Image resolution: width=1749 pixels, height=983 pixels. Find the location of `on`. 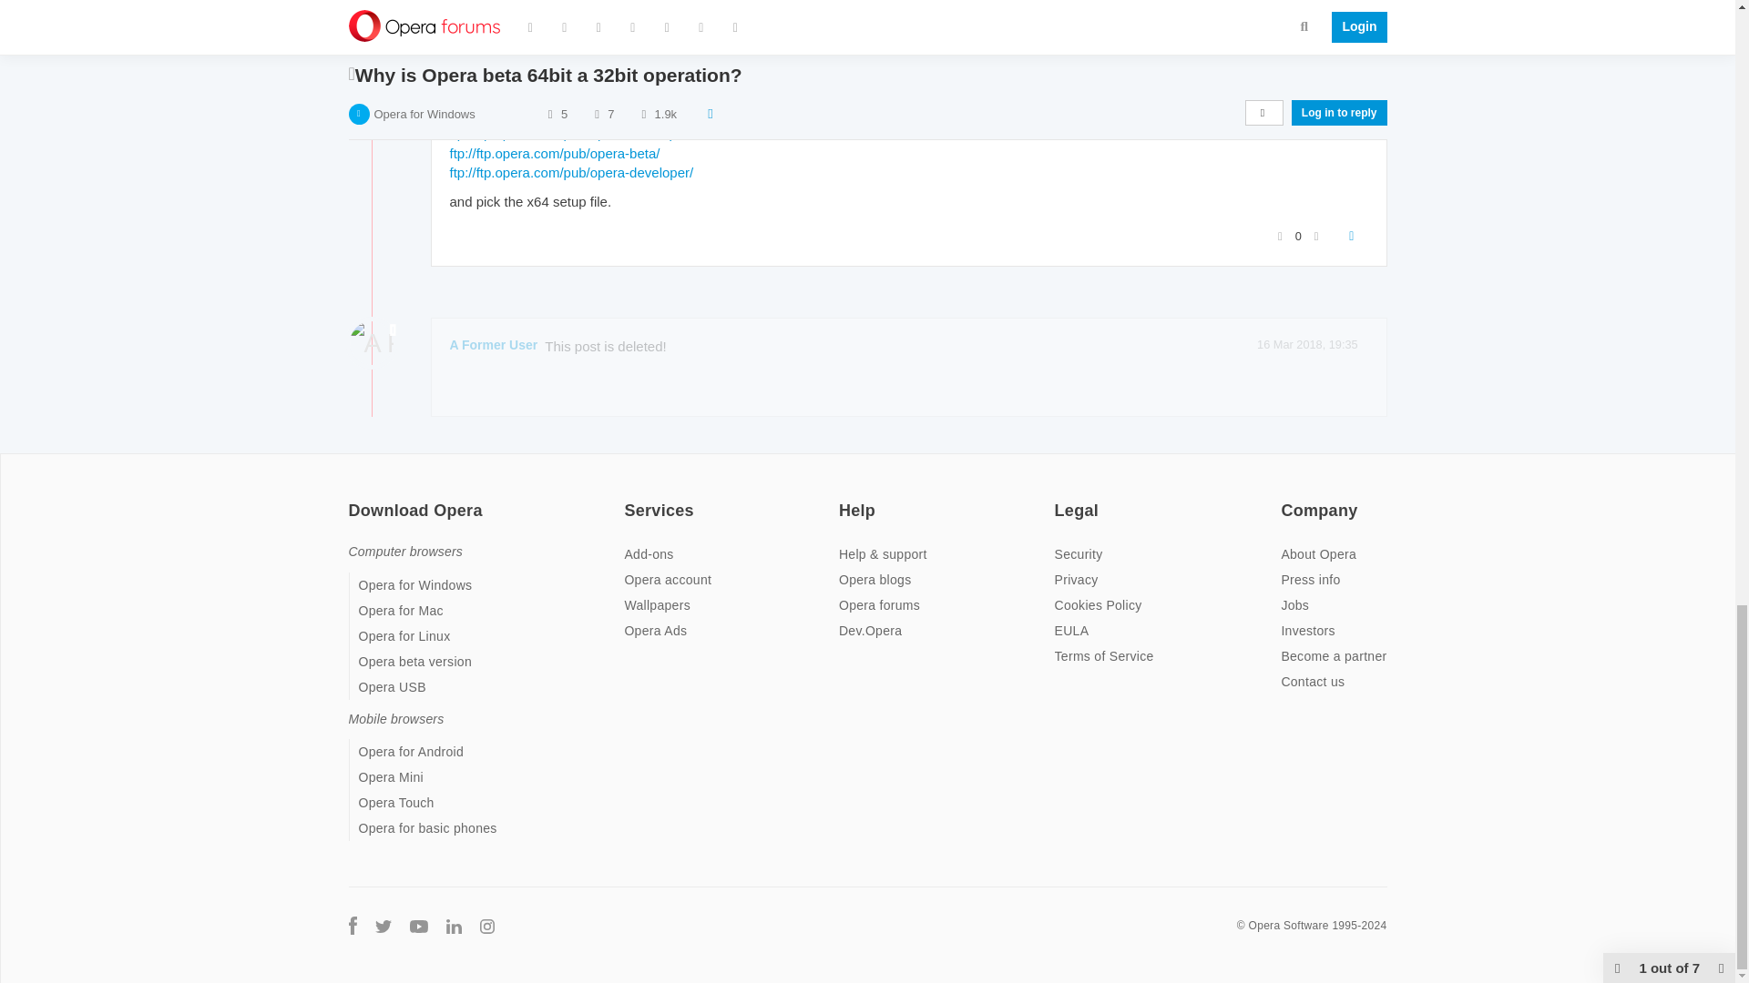

on is located at coordinates (1059, 499).